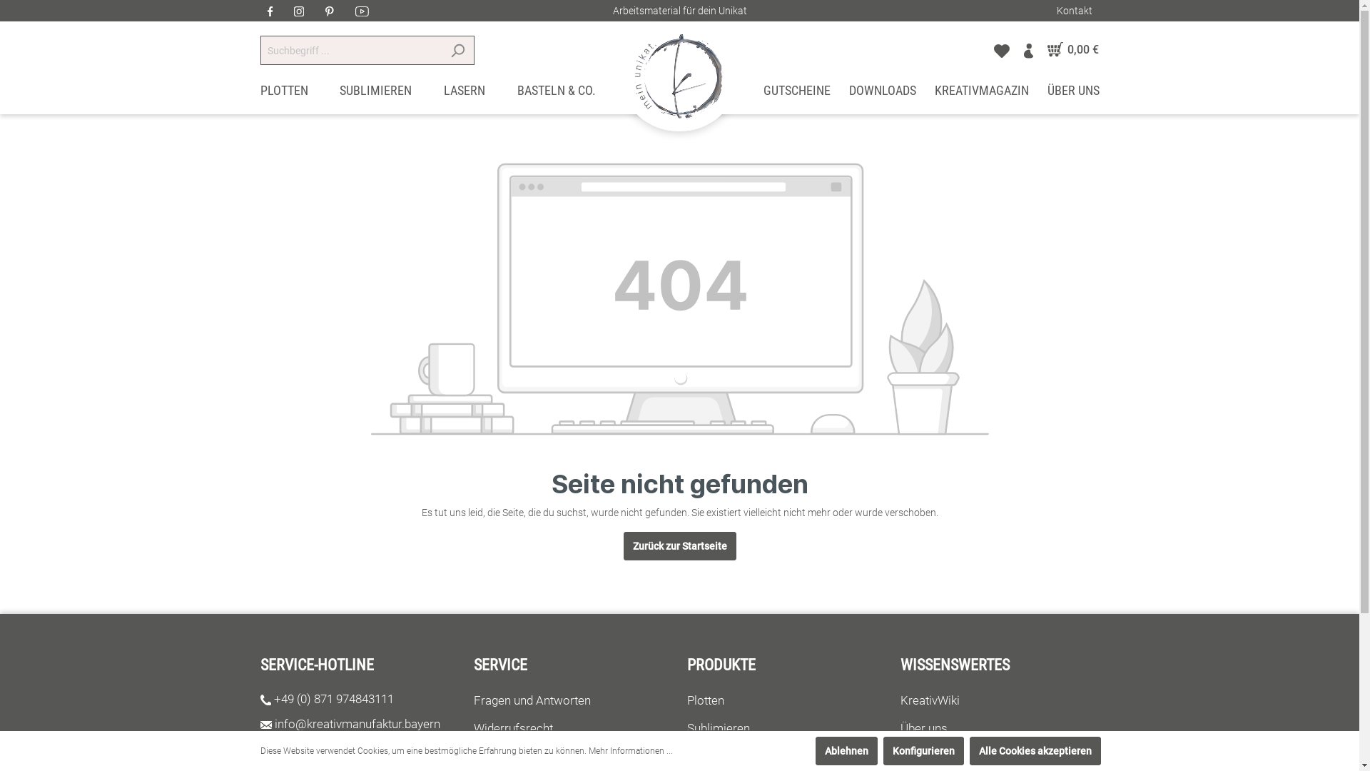 The width and height of the screenshot is (1370, 771). What do you see at coordinates (705, 756) in the screenshot?
I see `Lasern` at bounding box center [705, 756].